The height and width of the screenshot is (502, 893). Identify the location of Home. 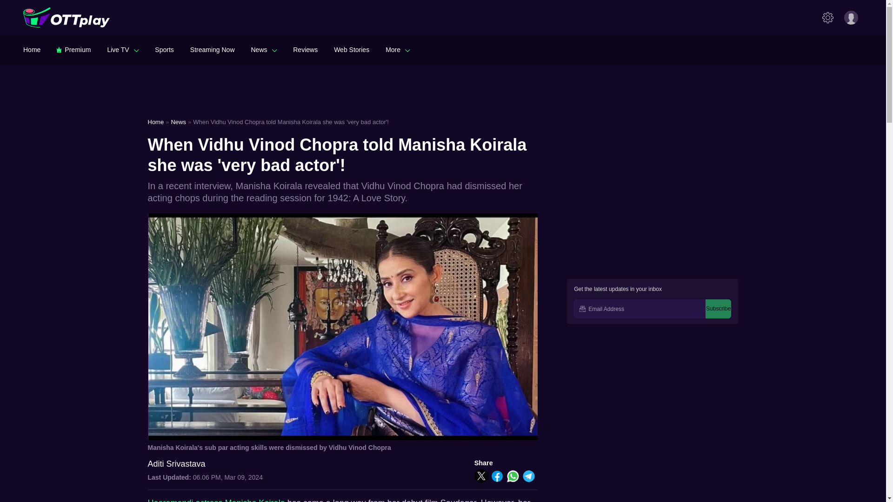
(32, 49).